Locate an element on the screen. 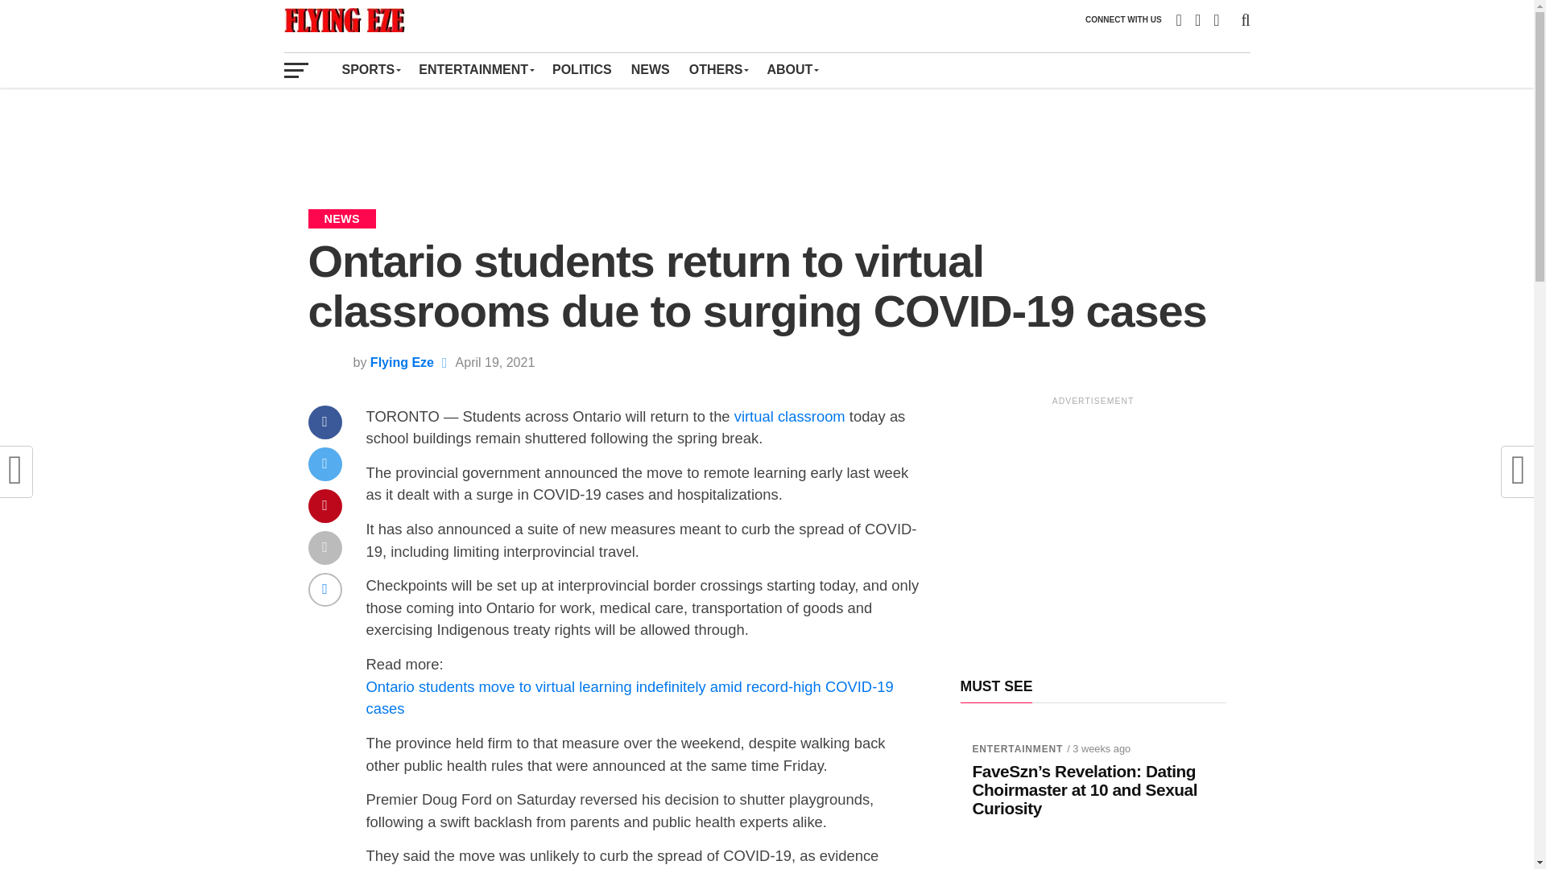  SPORTS is located at coordinates (370, 69).